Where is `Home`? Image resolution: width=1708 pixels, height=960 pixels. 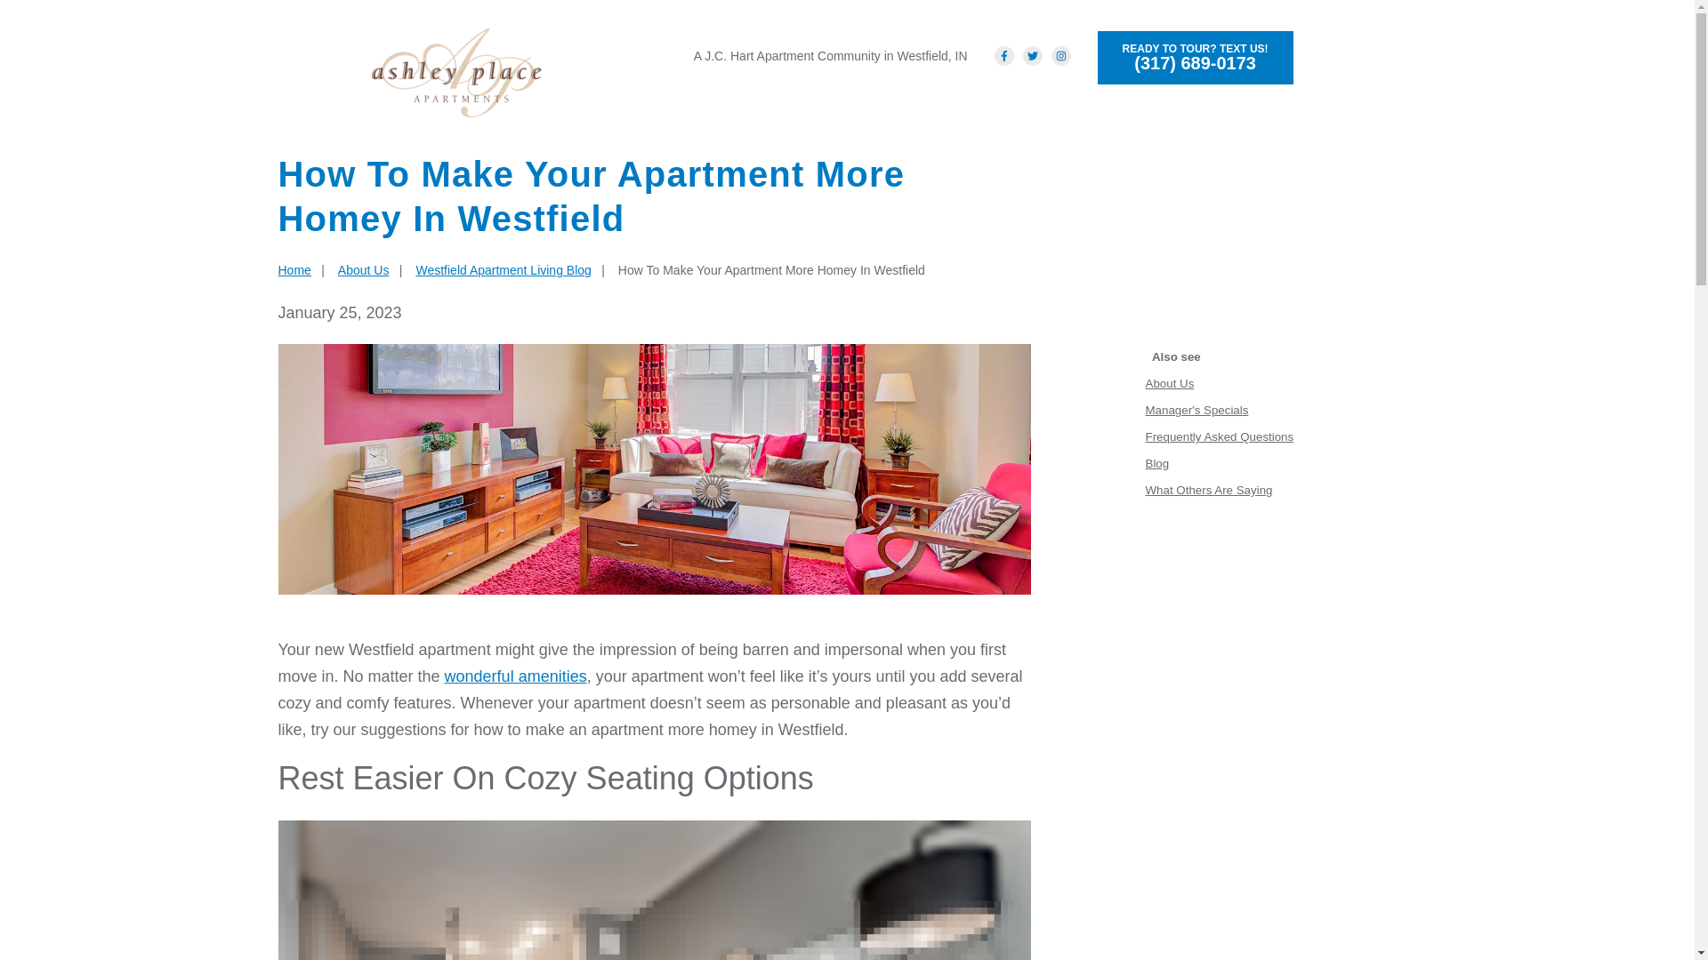 Home is located at coordinates (294, 270).